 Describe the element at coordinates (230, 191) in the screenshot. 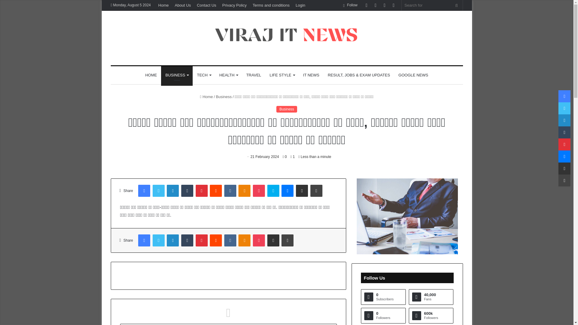

I see `VKontakte` at that location.